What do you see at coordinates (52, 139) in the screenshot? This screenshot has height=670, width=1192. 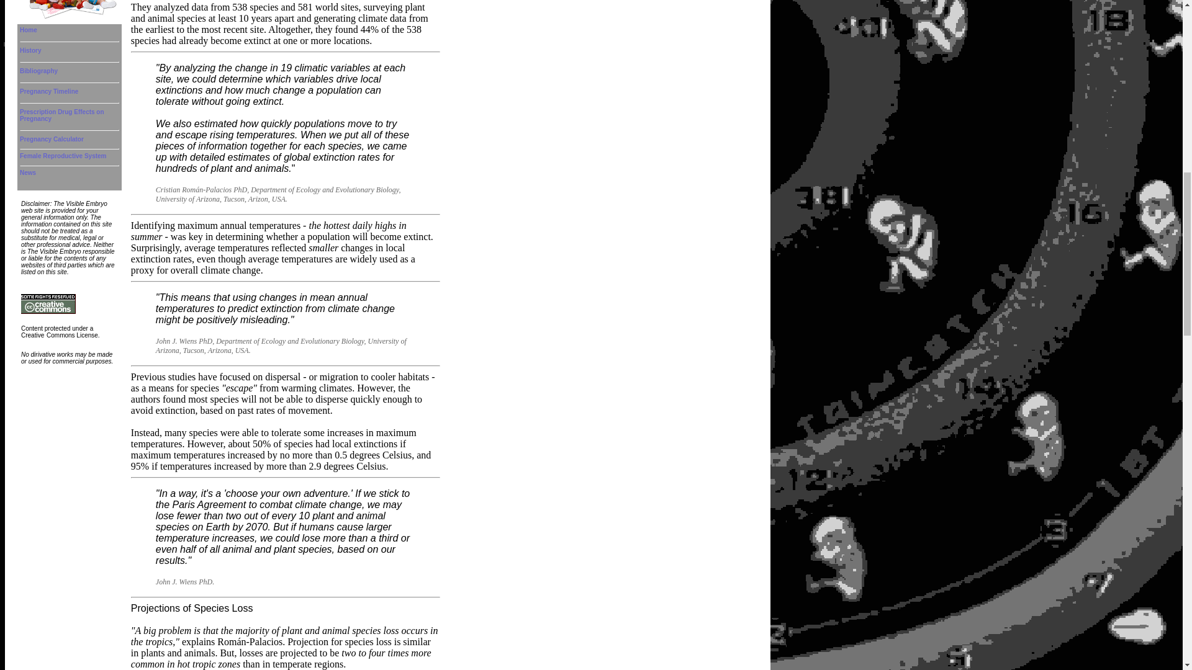 I see `Pregnancy Calculator` at bounding box center [52, 139].